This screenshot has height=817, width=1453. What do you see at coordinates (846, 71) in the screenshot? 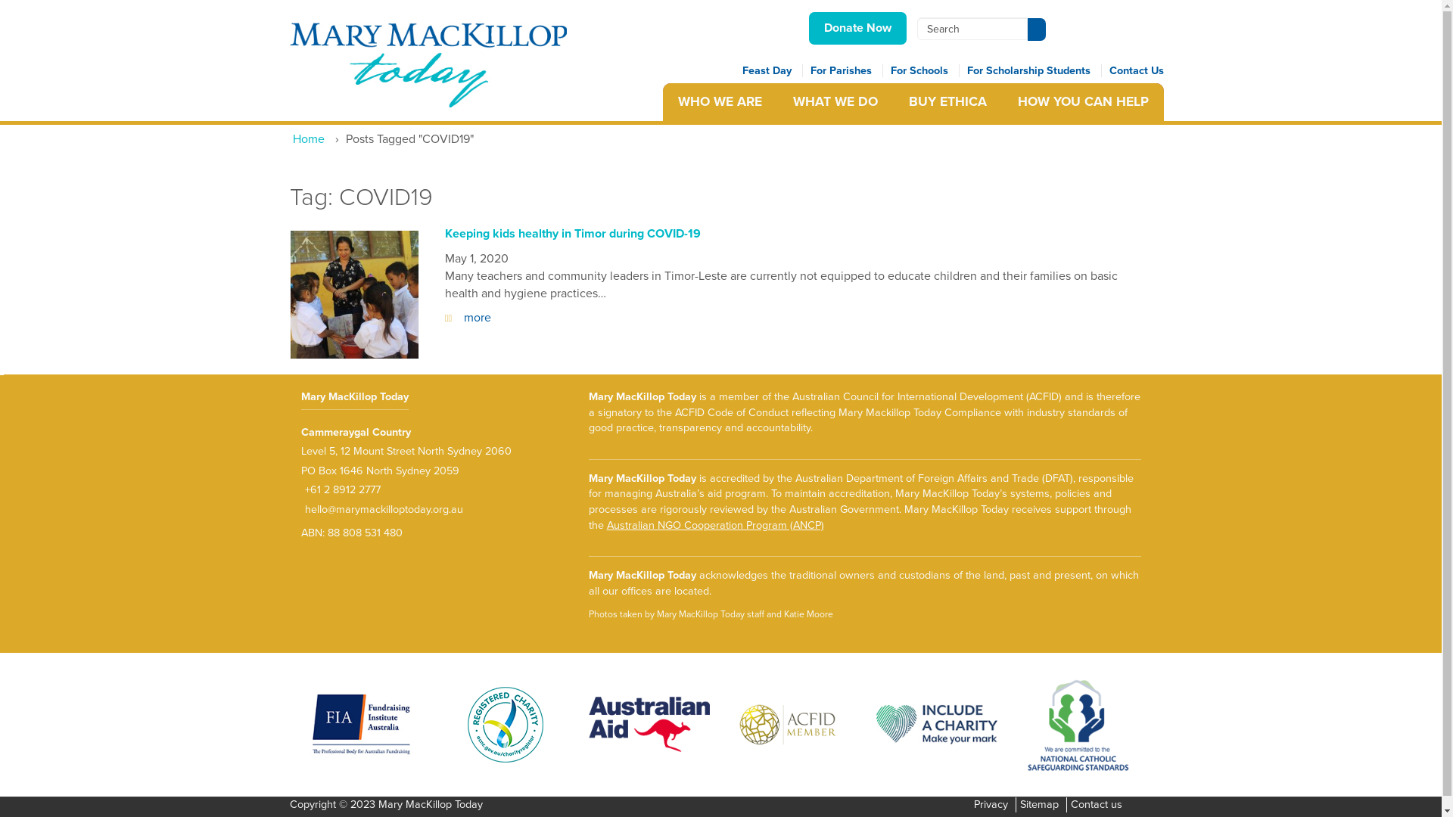
I see `For Parishes` at bounding box center [846, 71].